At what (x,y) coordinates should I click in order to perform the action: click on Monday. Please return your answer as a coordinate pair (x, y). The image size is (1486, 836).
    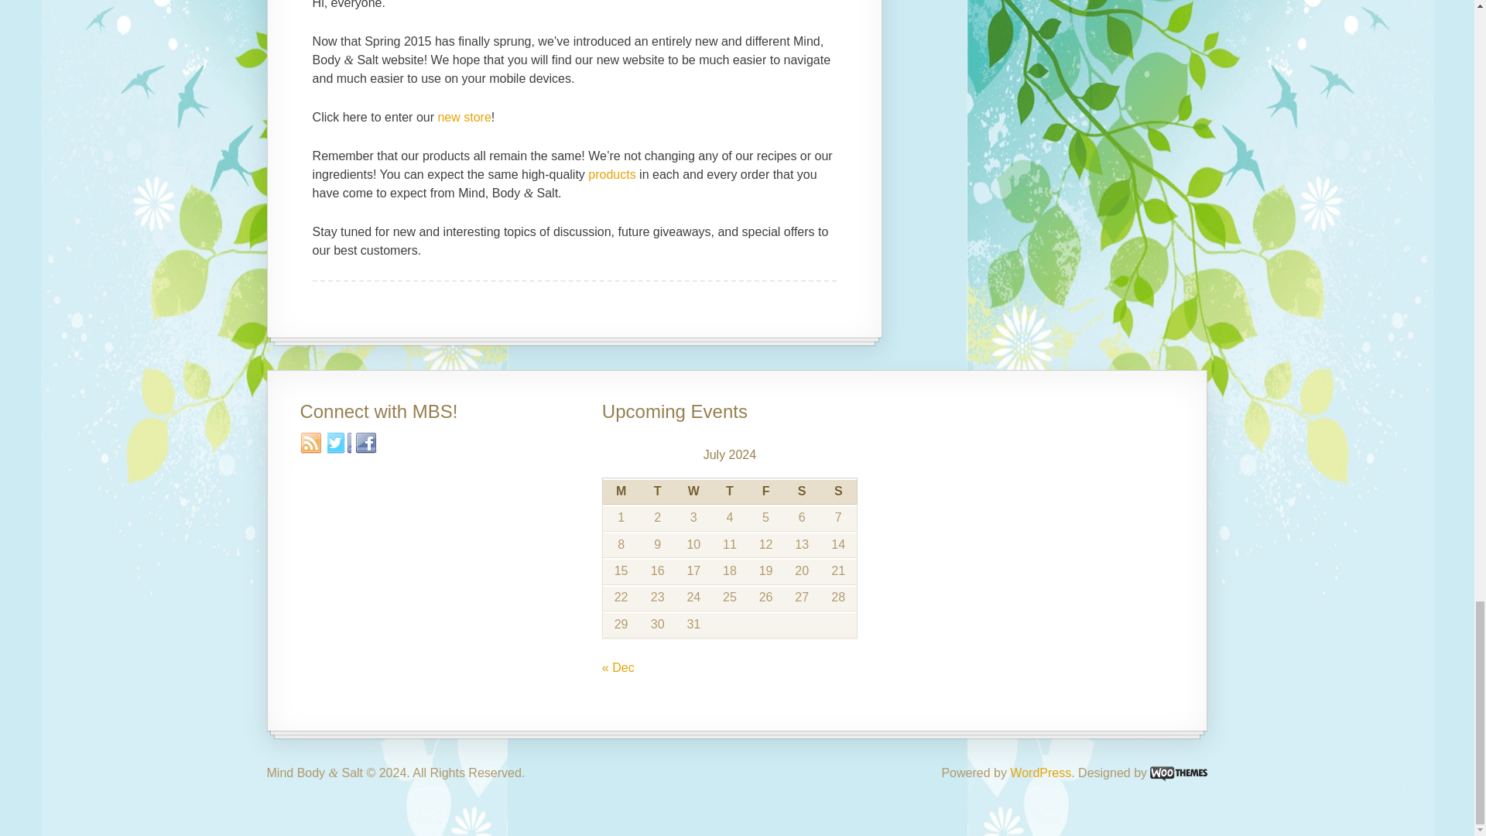
    Looking at the image, I should click on (620, 491).